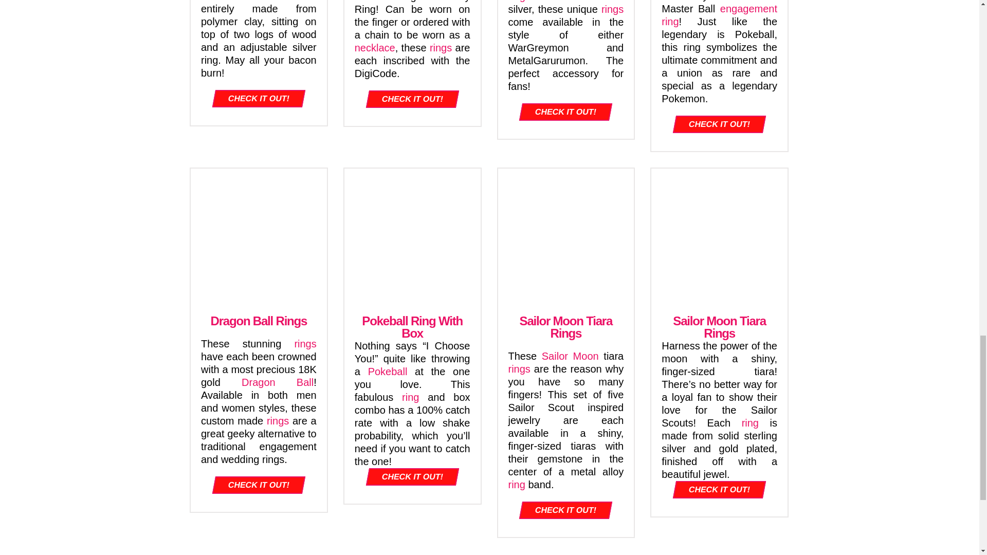  Describe the element at coordinates (412, 236) in the screenshot. I see `Pokeball Ring With Box - Shut Up And Take My Yen` at that location.